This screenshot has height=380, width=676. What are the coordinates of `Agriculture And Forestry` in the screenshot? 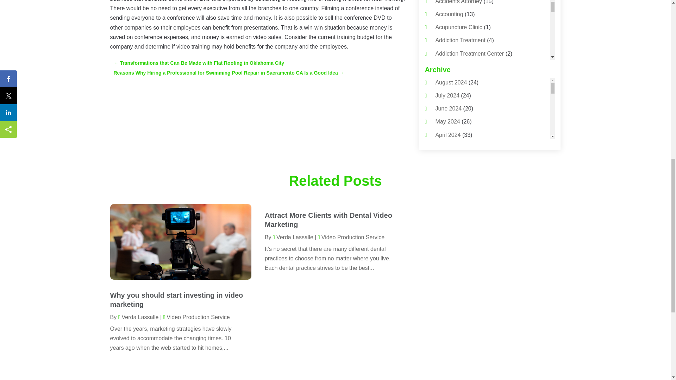 It's located at (465, 145).